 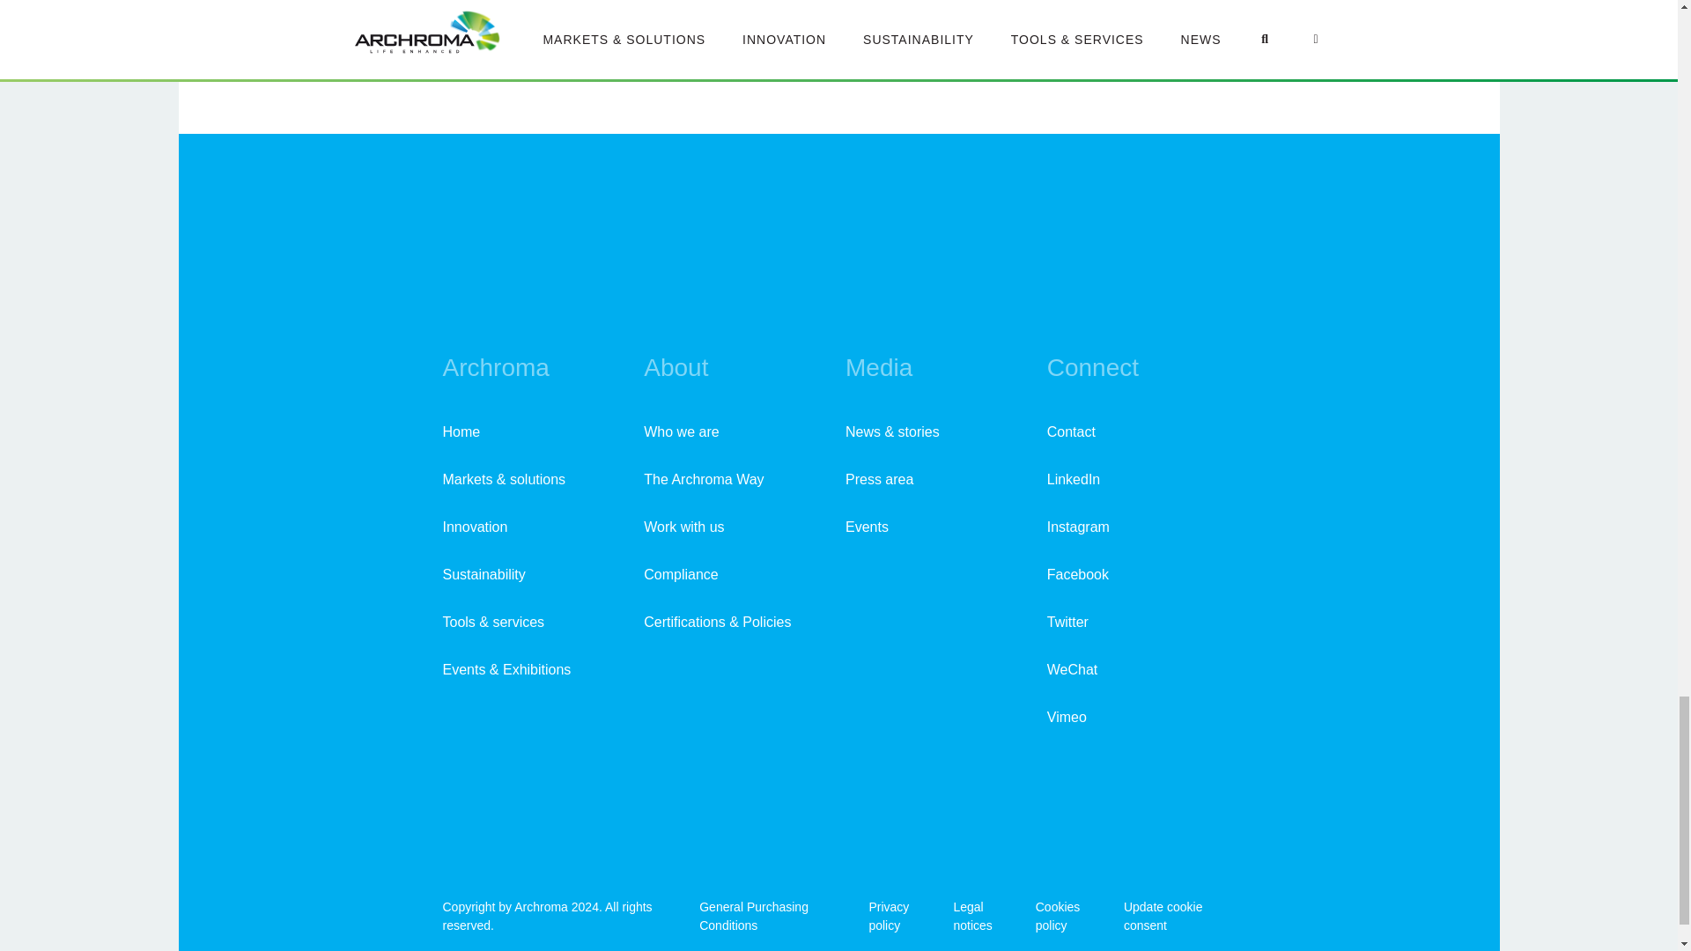 I want to click on Work with us, so click(x=683, y=527).